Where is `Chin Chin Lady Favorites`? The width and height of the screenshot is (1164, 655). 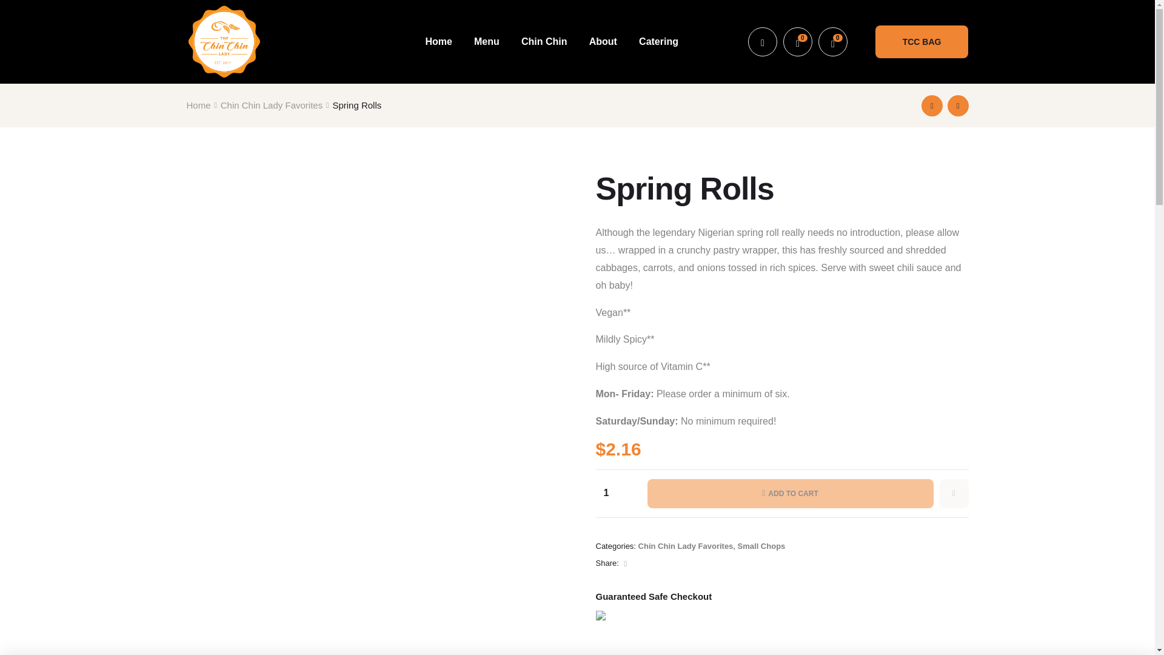
Chin Chin Lady Favorites is located at coordinates (272, 104).